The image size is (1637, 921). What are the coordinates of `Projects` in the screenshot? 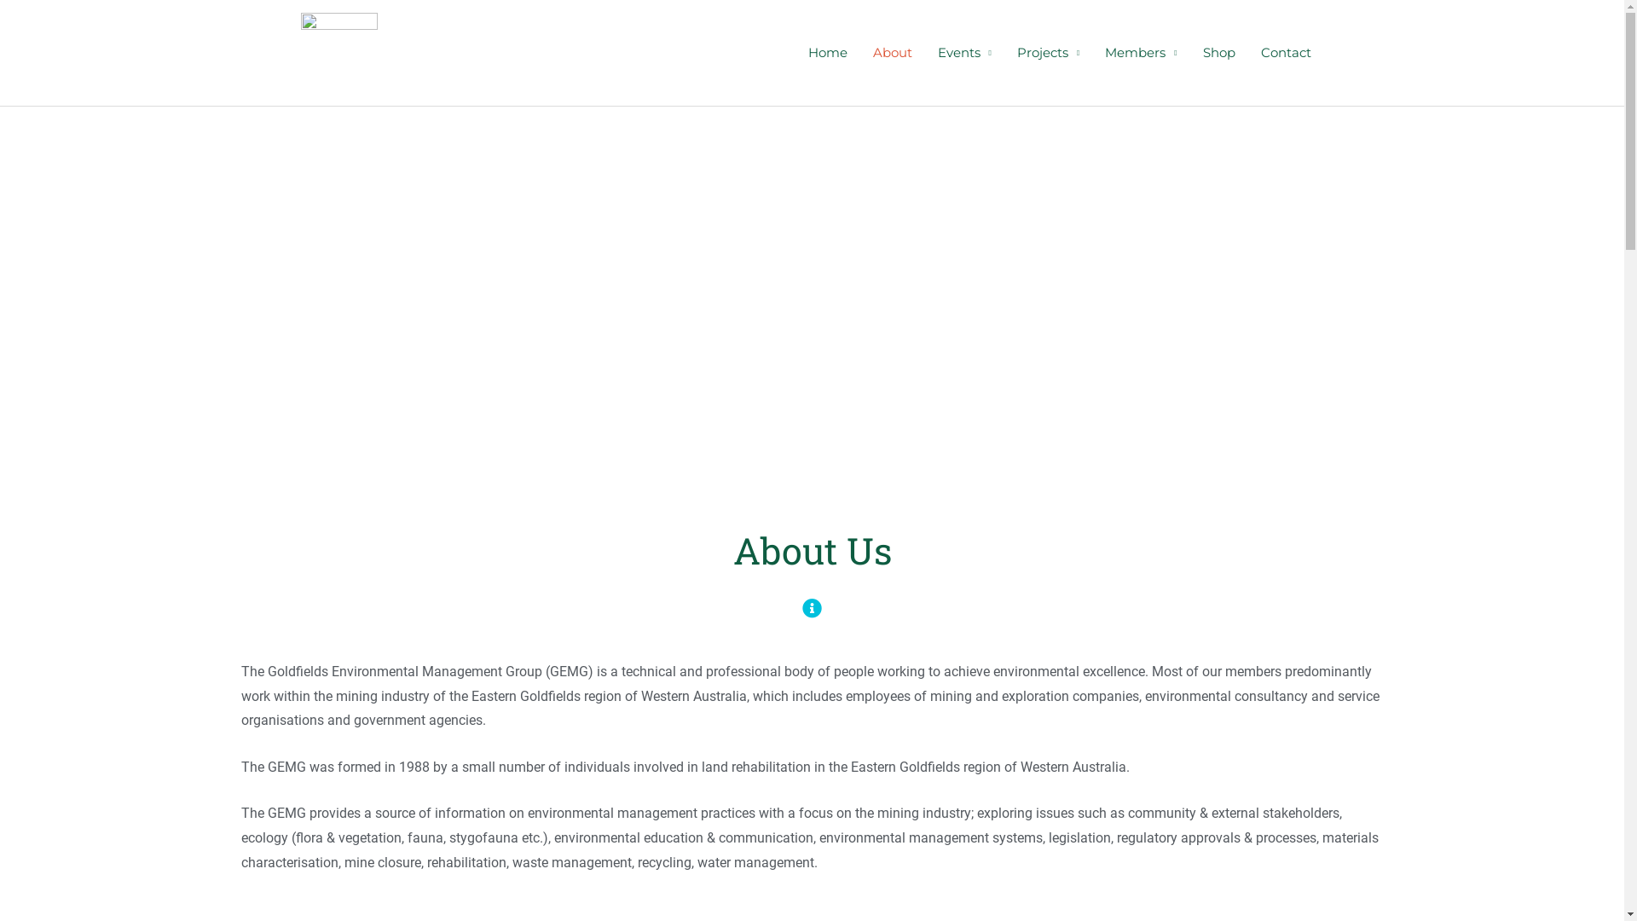 It's located at (1049, 53).